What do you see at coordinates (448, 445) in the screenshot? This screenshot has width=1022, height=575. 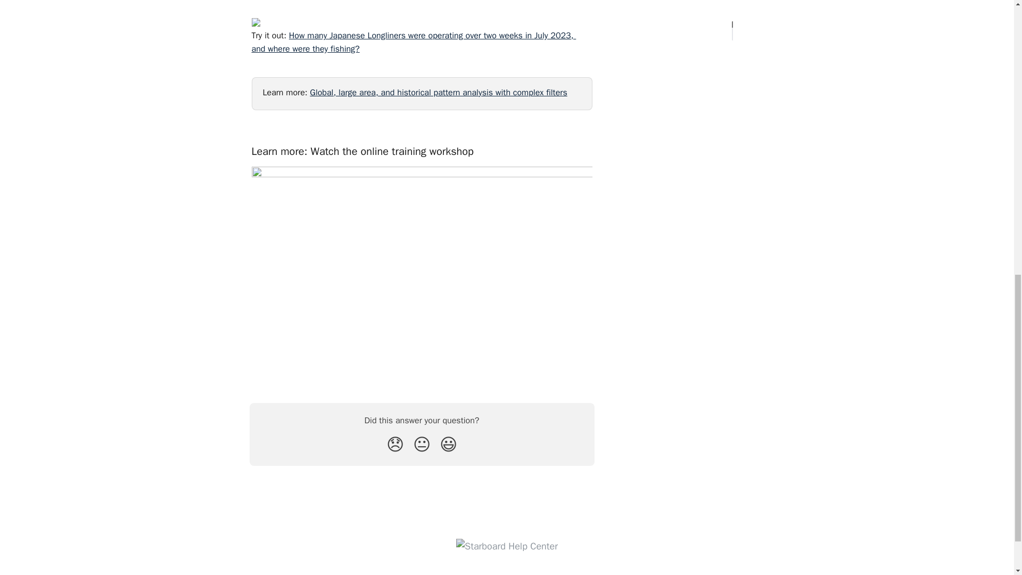 I see `Smiley` at bounding box center [448, 445].